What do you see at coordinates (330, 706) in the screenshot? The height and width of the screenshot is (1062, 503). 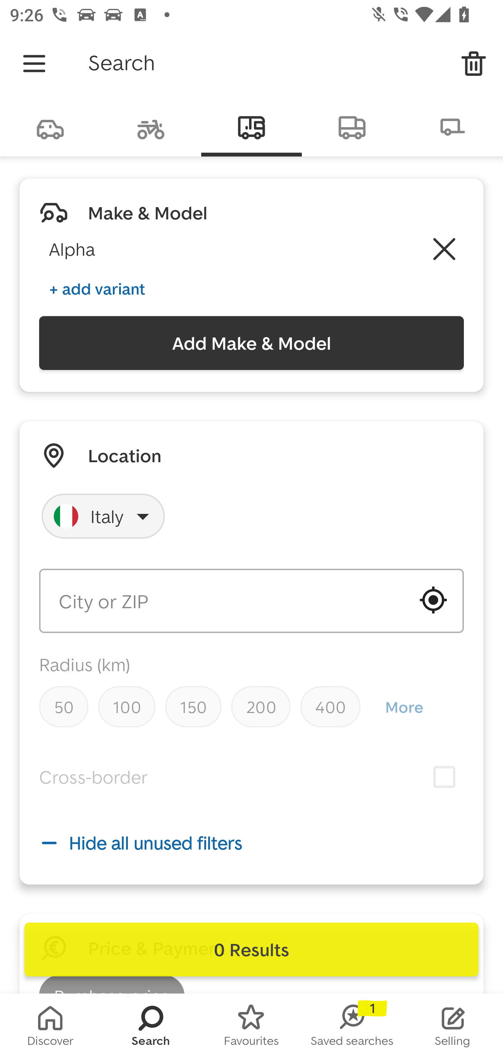 I see `400` at bounding box center [330, 706].